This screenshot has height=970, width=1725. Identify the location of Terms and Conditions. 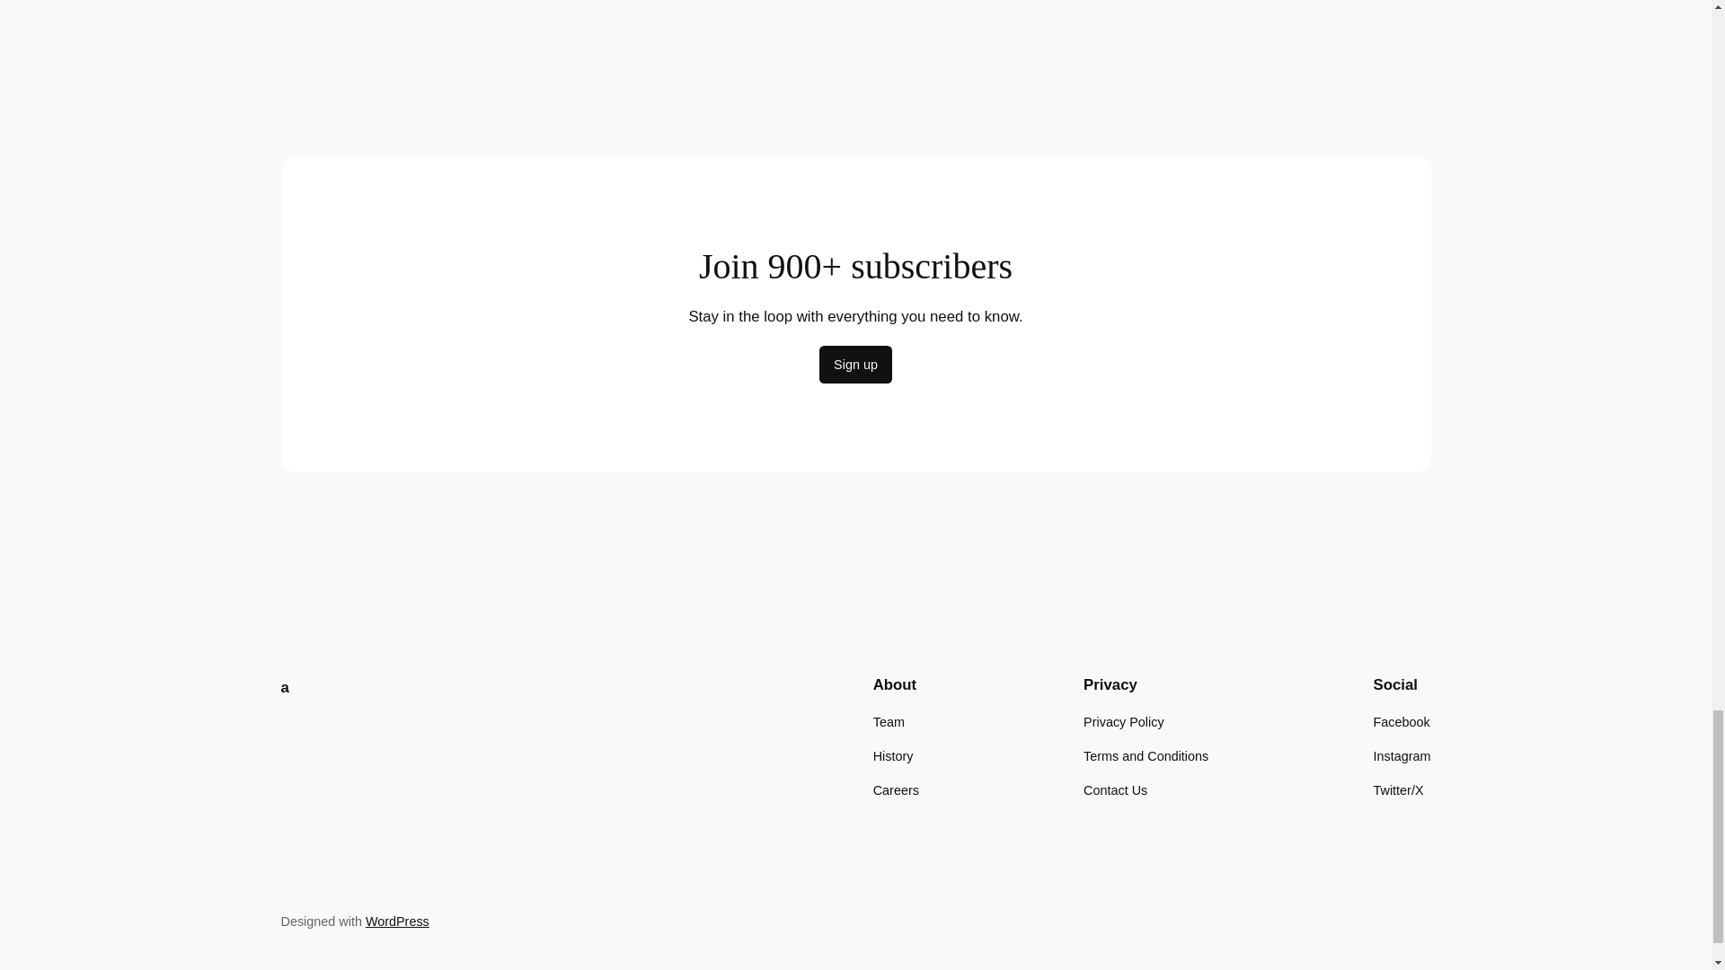
(1146, 756).